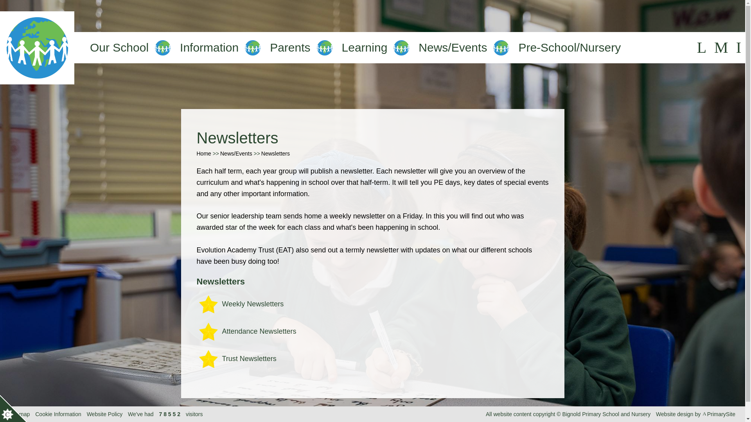  What do you see at coordinates (209, 48) in the screenshot?
I see `Information` at bounding box center [209, 48].